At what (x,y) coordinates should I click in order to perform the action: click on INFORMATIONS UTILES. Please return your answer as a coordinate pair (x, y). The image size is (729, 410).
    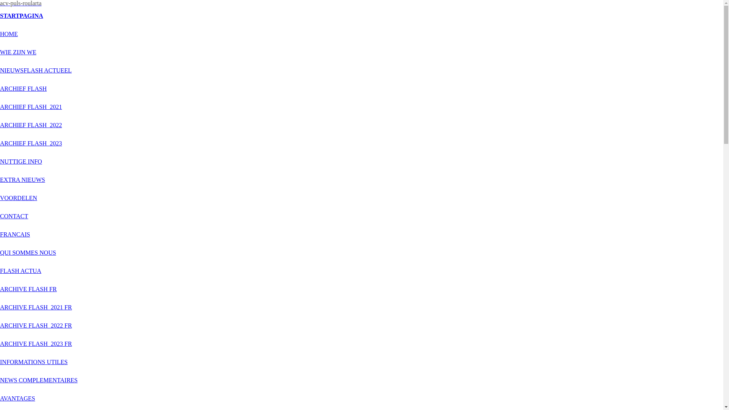
    Looking at the image, I should click on (34, 362).